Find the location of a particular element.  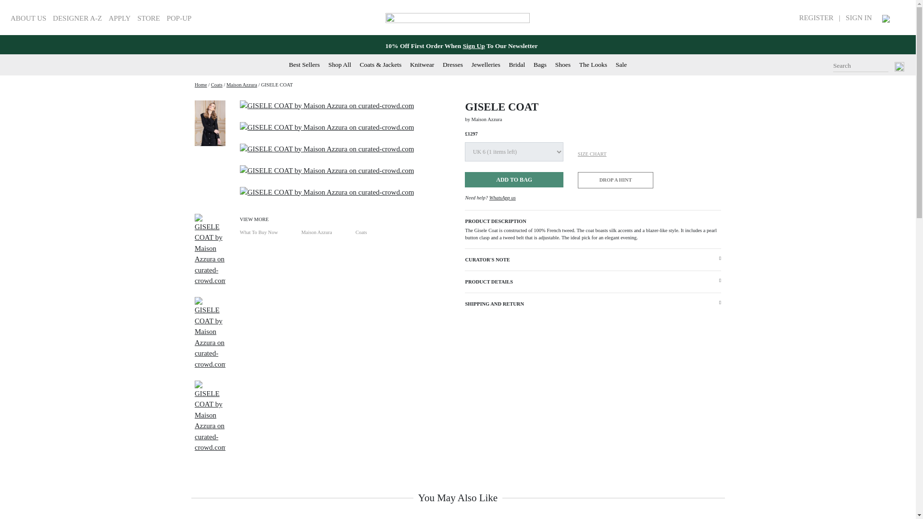

APPLY is located at coordinates (120, 18).